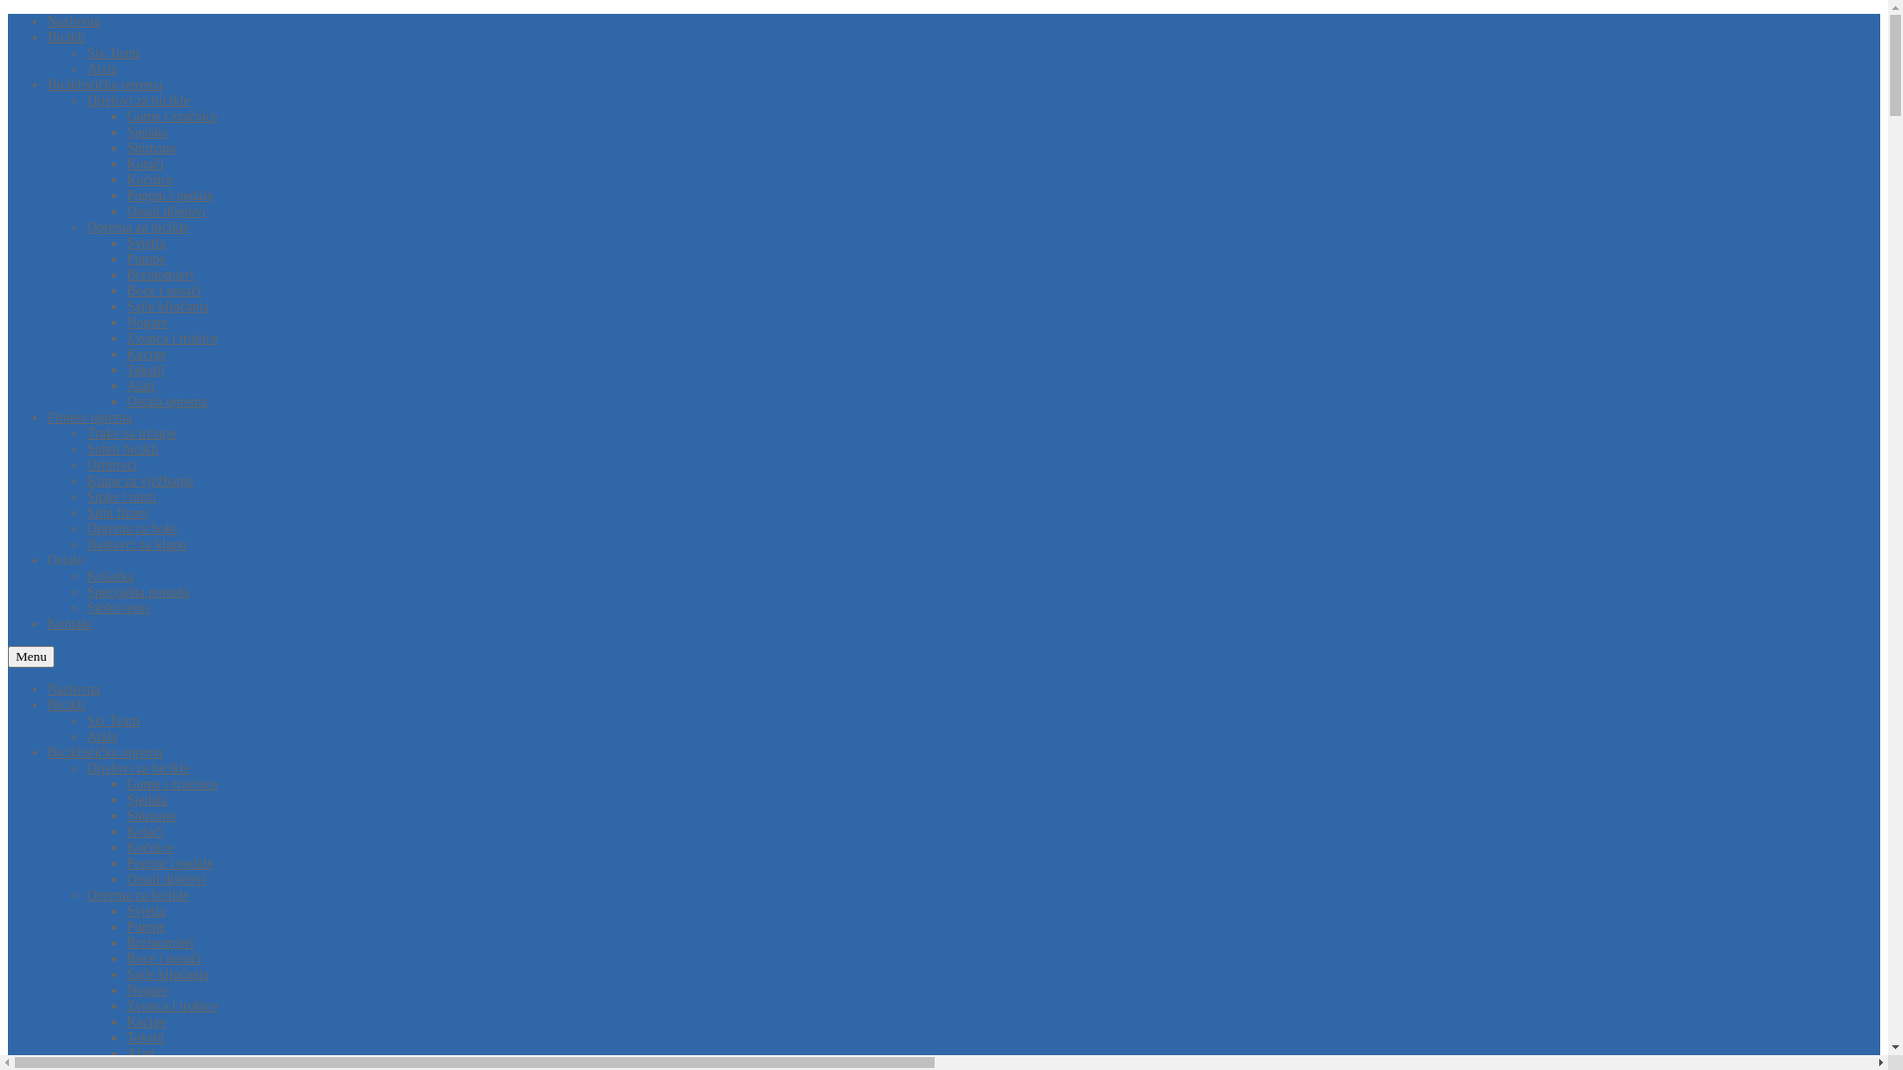 This screenshot has width=1903, height=1070. What do you see at coordinates (137, 545) in the screenshot?
I see `Nastavci za klupu` at bounding box center [137, 545].